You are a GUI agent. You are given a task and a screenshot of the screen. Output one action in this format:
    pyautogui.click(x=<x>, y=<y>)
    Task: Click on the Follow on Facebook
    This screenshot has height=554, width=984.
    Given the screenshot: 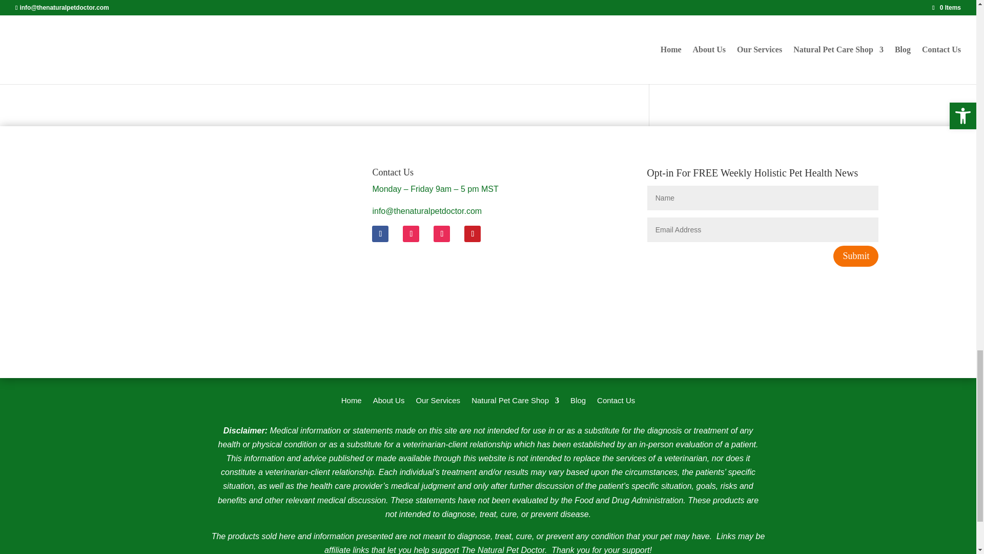 What is the action you would take?
    pyautogui.click(x=380, y=233)
    